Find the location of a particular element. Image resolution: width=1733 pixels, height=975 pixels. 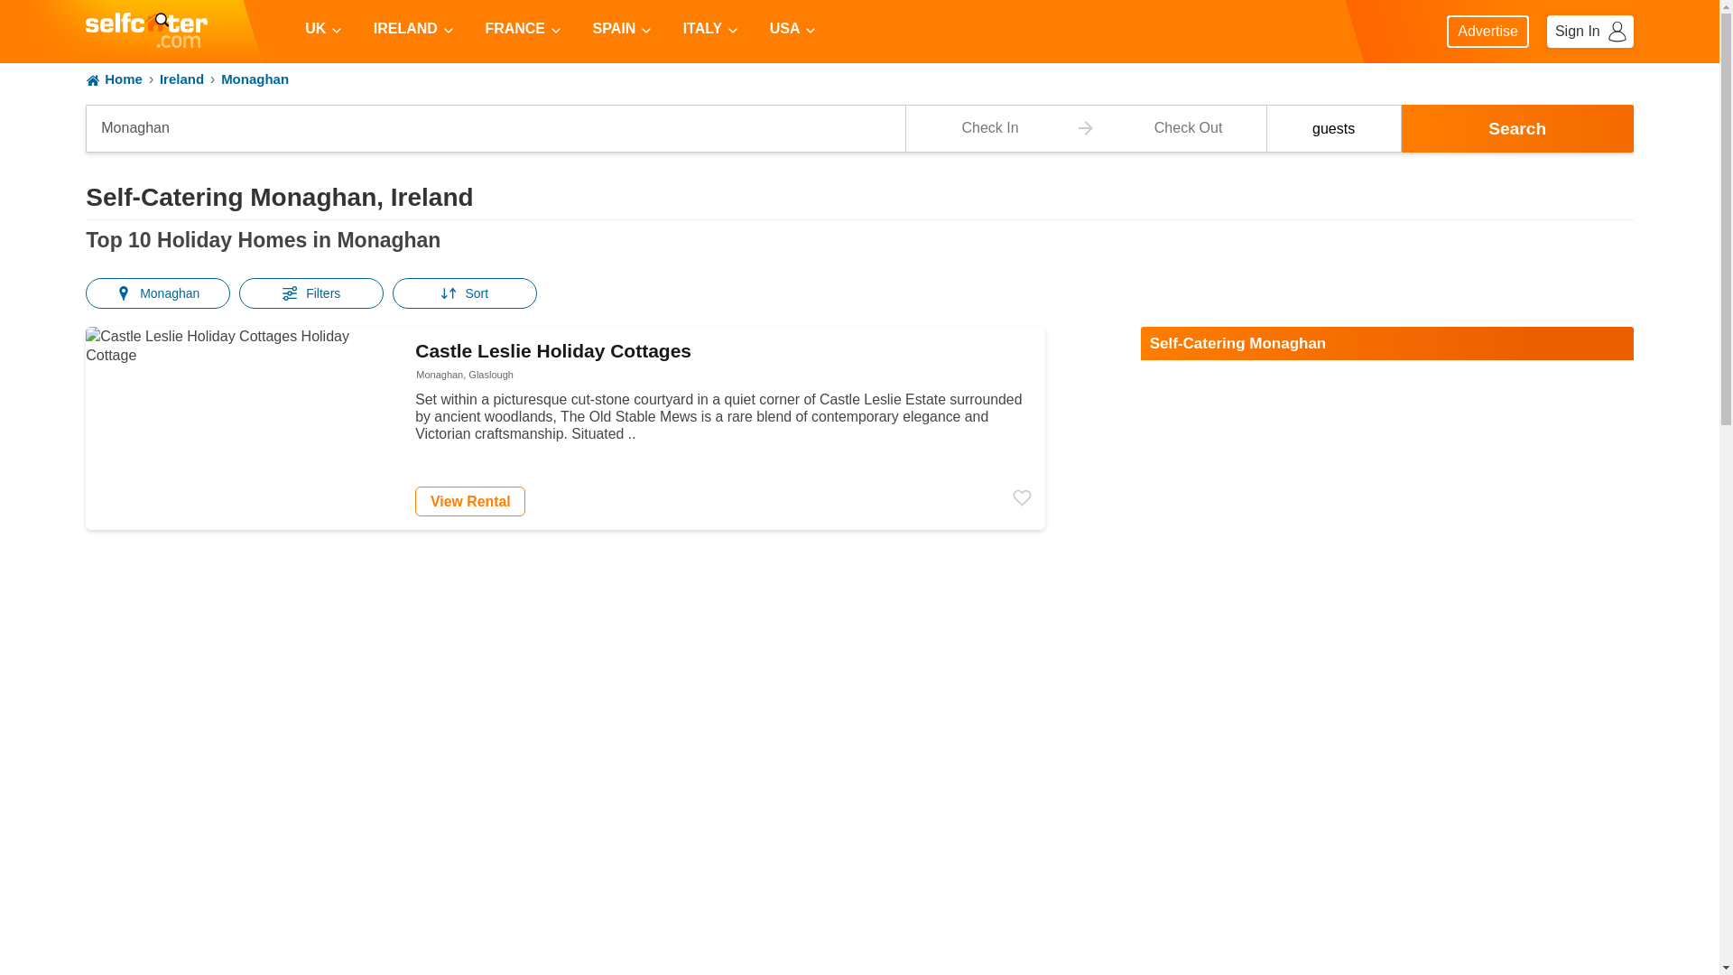

Self Catering Holiday Cottages is located at coordinates (146, 32).